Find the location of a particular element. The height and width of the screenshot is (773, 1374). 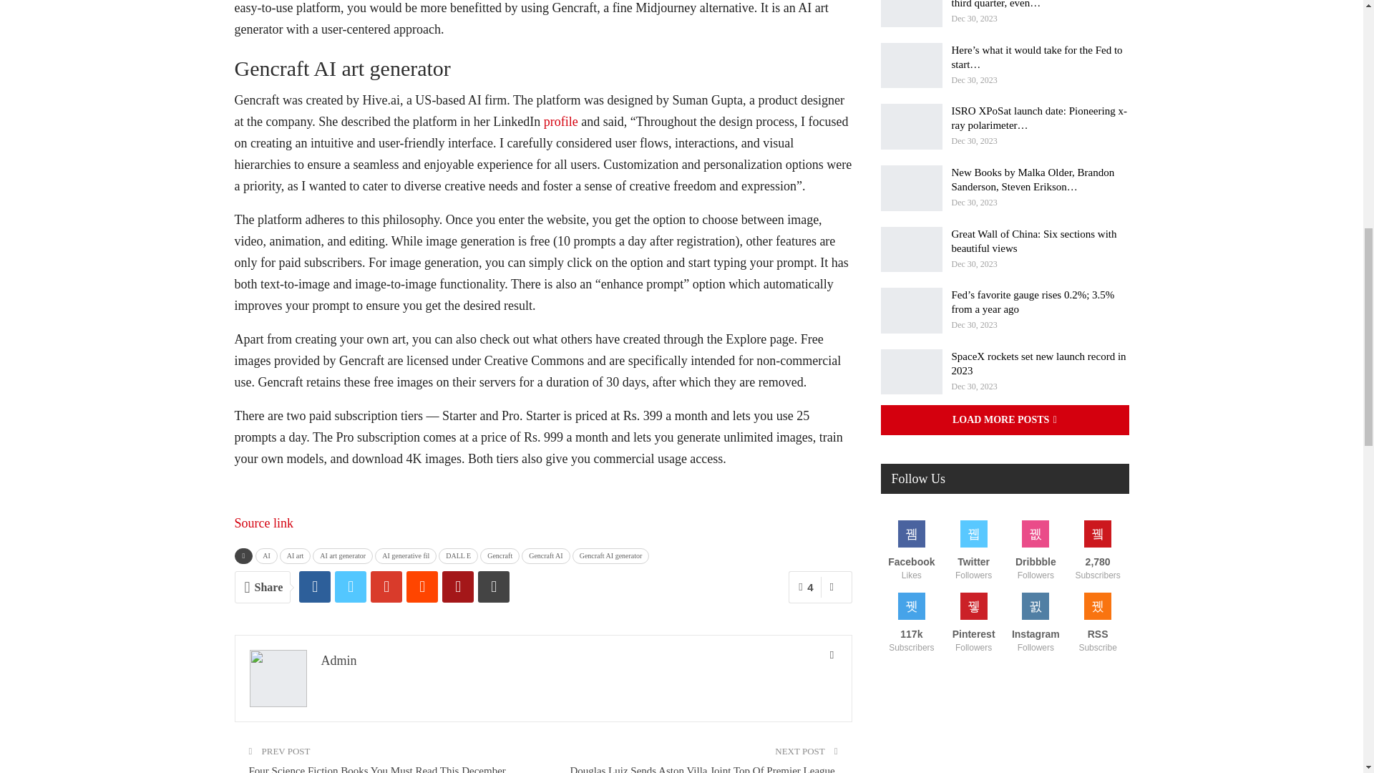

AI art is located at coordinates (296, 555).